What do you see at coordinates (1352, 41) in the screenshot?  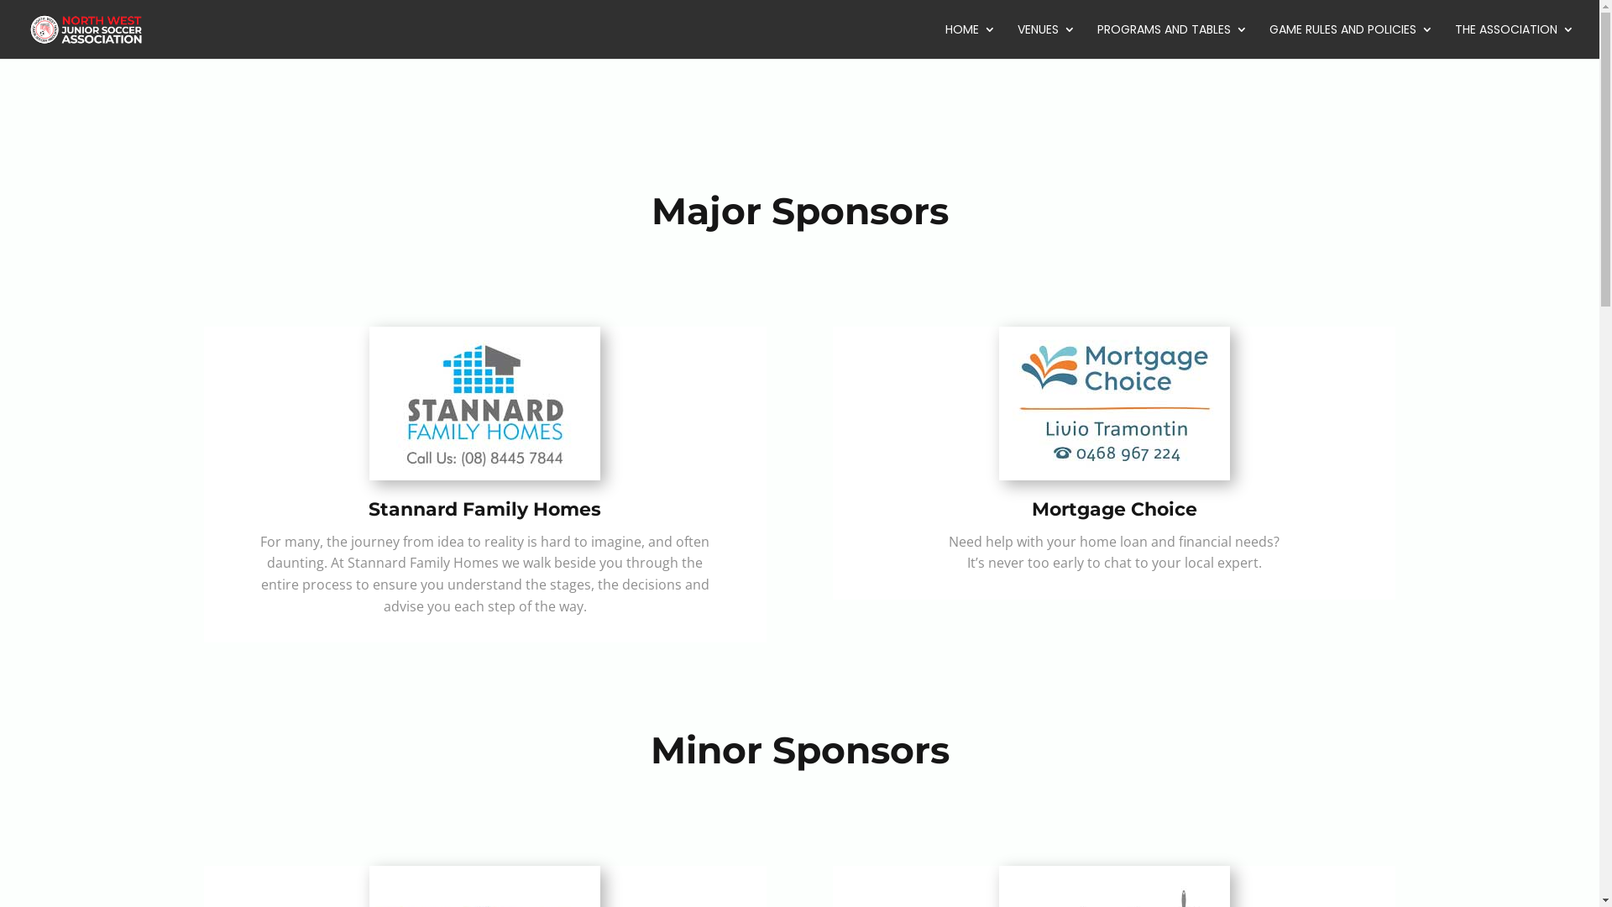 I see `GAME RULES AND POLICIES` at bounding box center [1352, 41].